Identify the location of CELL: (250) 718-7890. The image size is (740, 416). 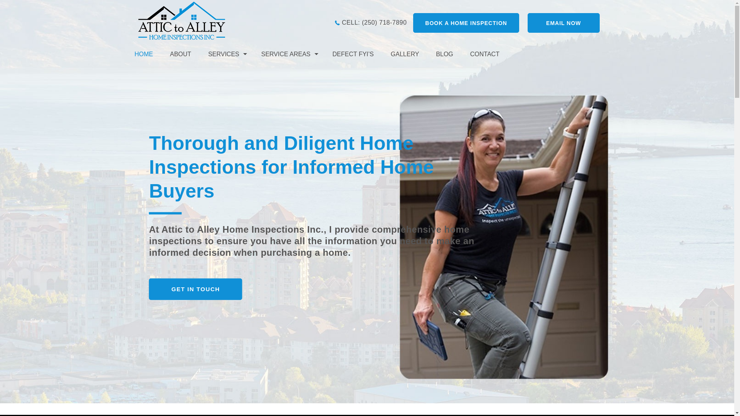
(371, 22).